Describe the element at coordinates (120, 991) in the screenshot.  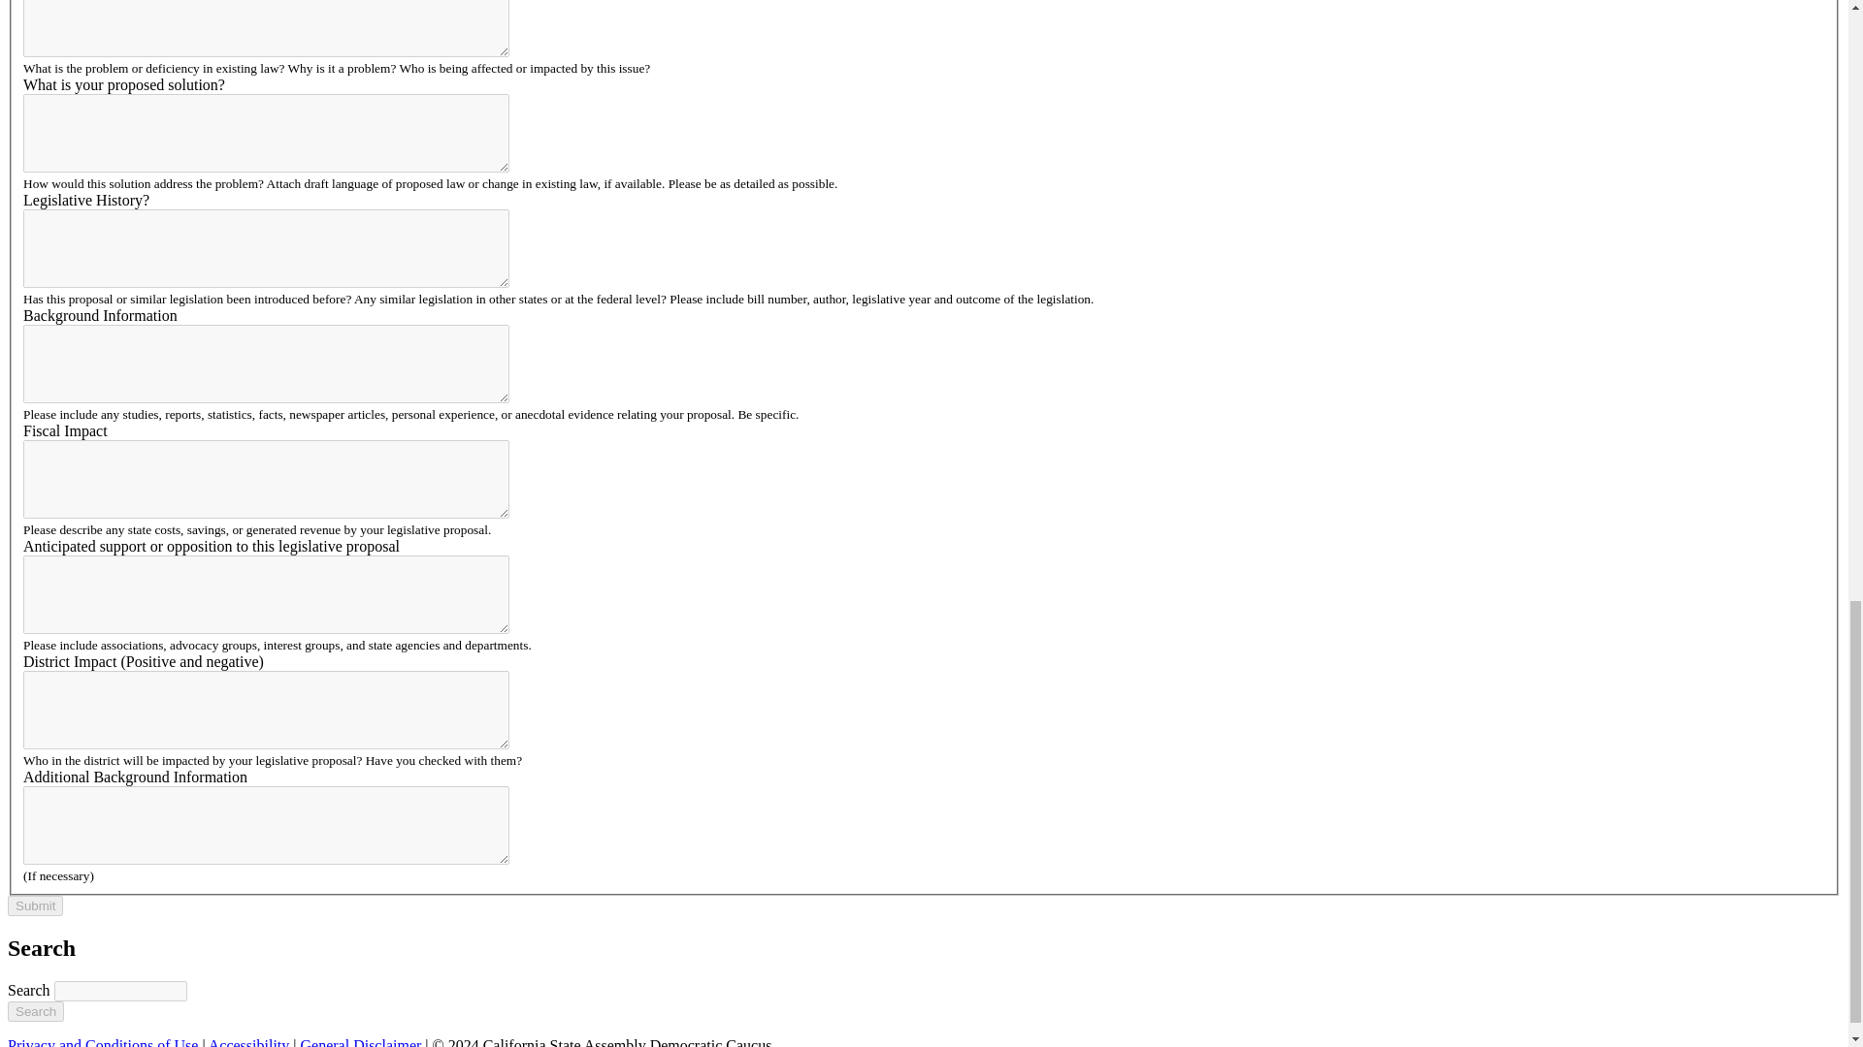
I see `Enter the terms you wish to search for.` at that location.